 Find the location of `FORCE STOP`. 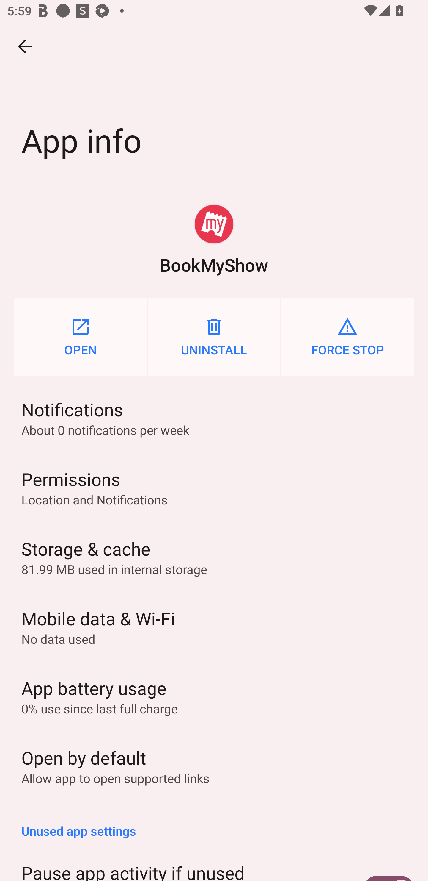

FORCE STOP is located at coordinates (347, 337).